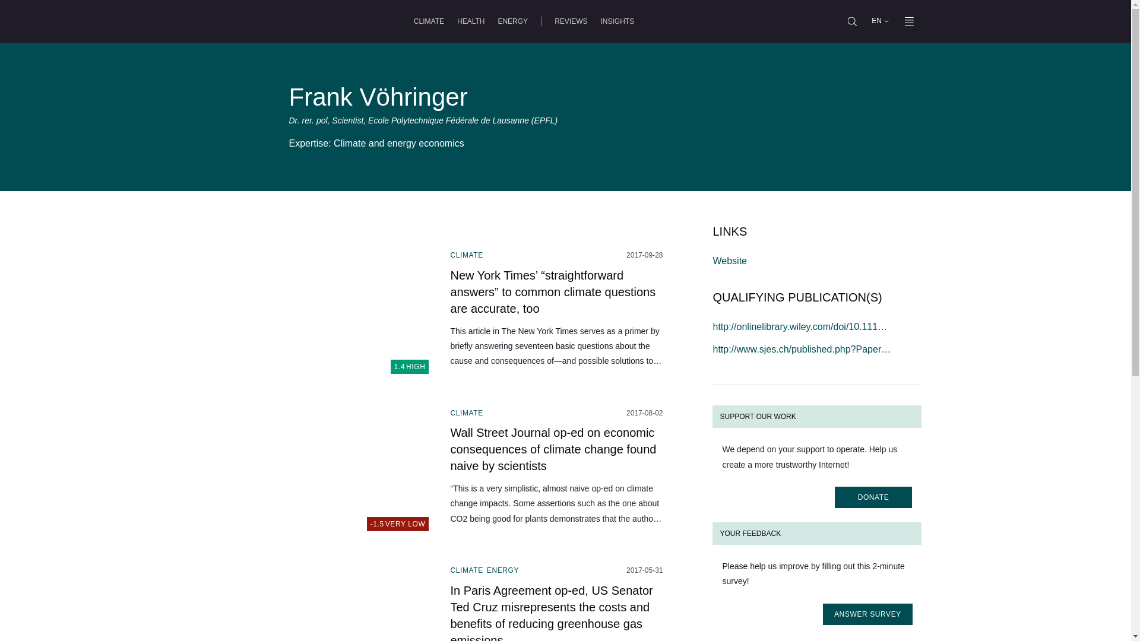 The height and width of the screenshot is (641, 1140). Describe the element at coordinates (868, 614) in the screenshot. I see `INSIGHTS` at that location.